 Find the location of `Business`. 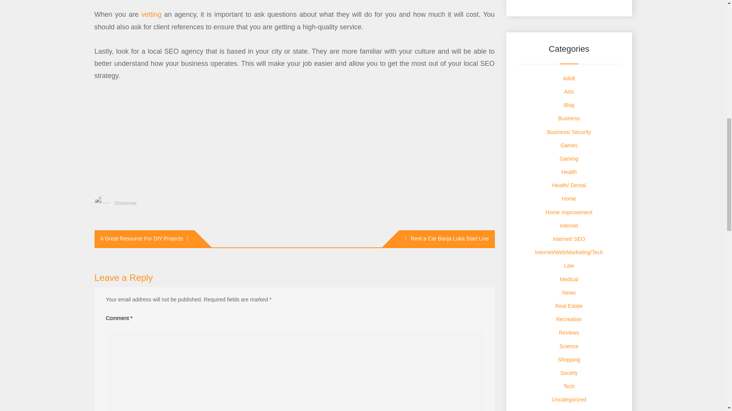

Business is located at coordinates (569, 118).